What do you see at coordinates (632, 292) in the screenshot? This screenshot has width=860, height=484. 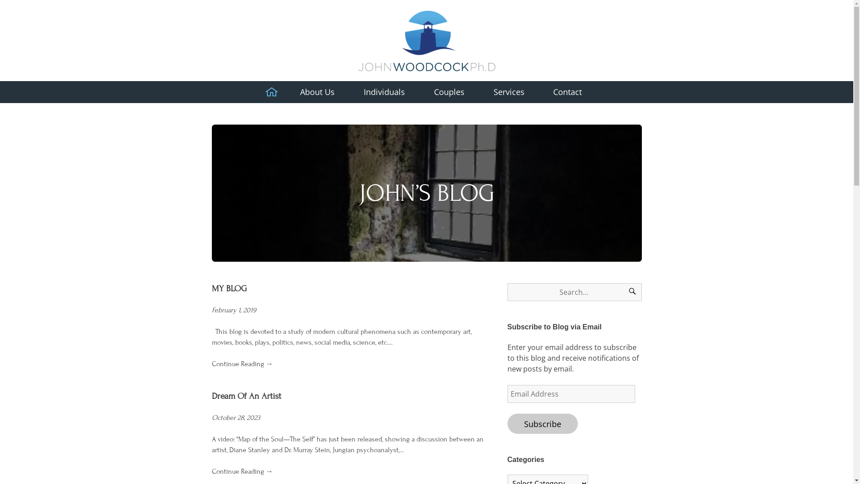 I see `Search` at bounding box center [632, 292].